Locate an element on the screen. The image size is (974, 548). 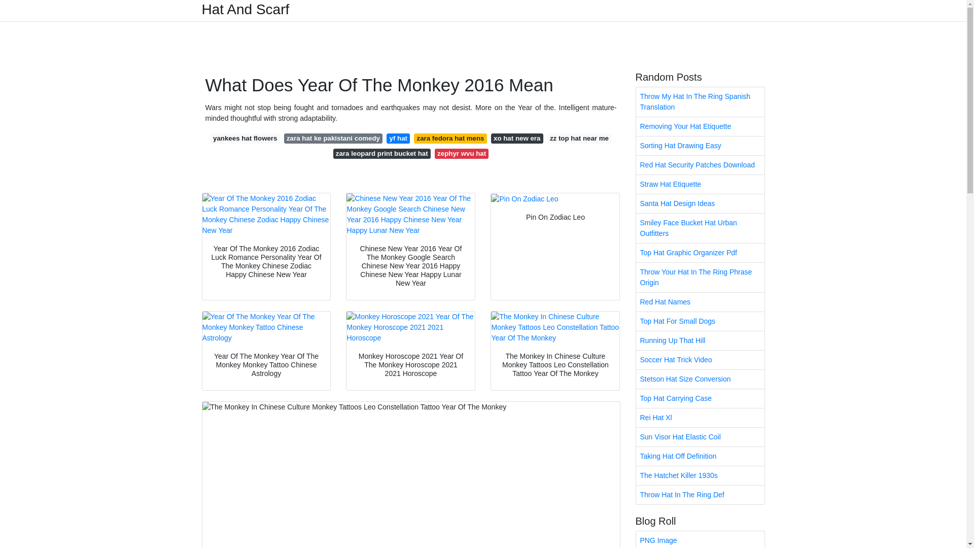
Hat And Scarf is located at coordinates (246, 9).